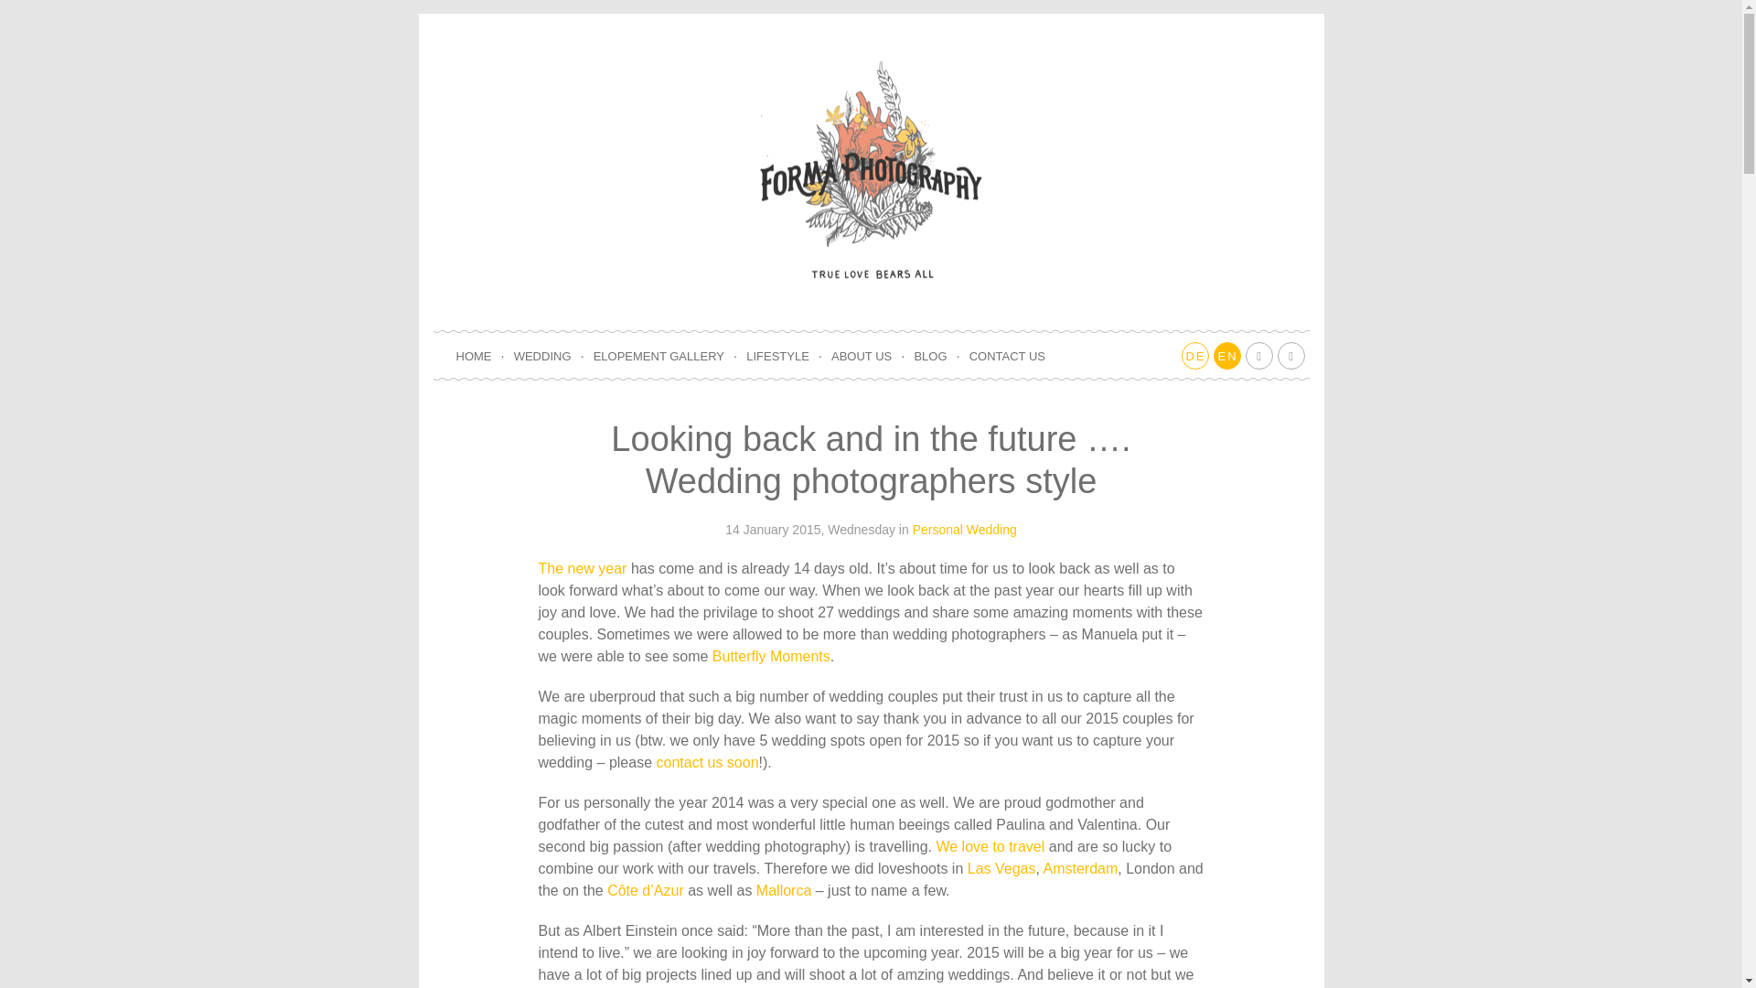 The height and width of the screenshot is (988, 1756). I want to click on EN, so click(1226, 355).